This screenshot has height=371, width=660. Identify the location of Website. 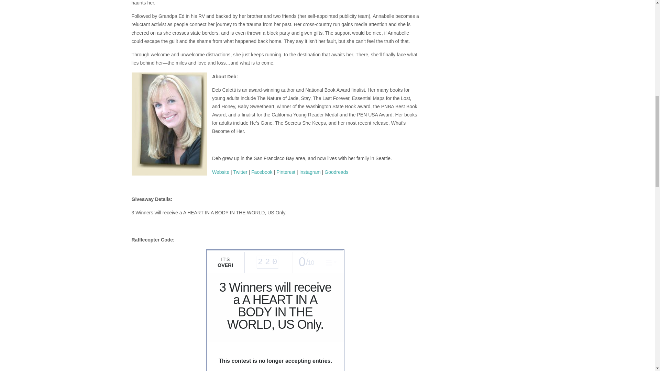
(220, 172).